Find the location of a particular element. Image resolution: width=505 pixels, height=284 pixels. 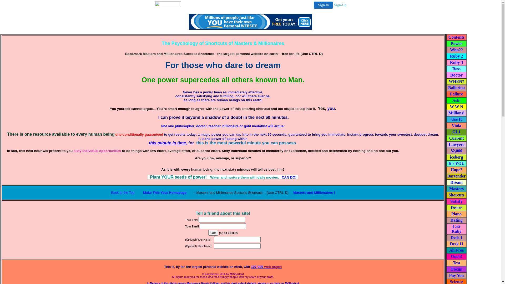

Satisfy is located at coordinates (456, 201).